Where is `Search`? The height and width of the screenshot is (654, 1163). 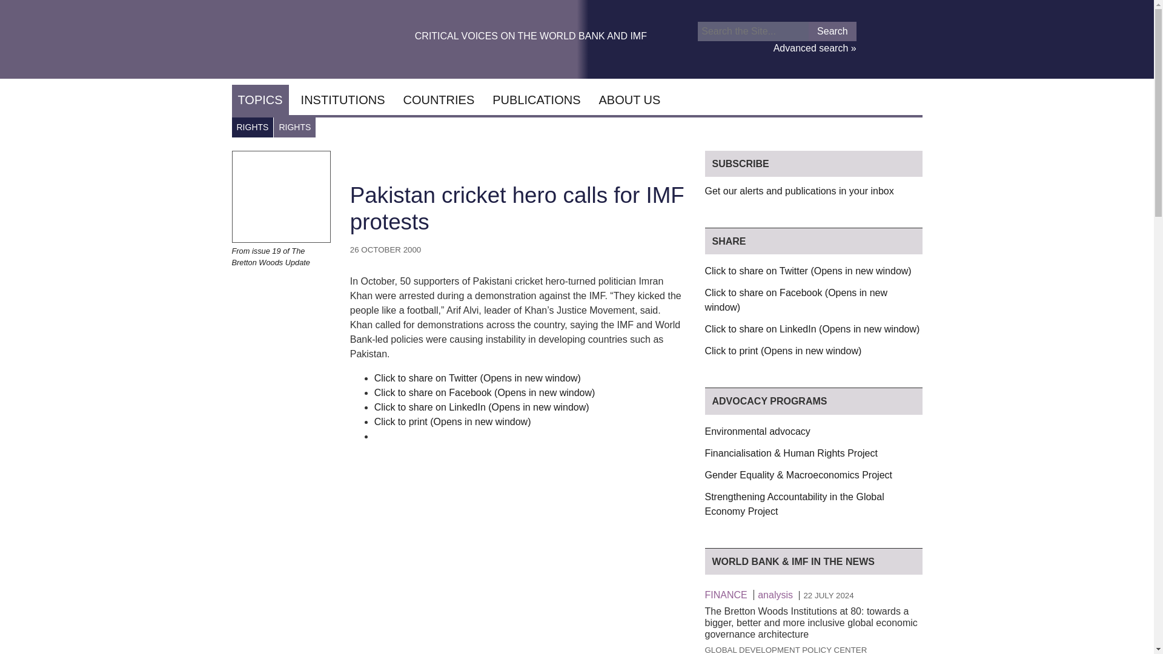 Search is located at coordinates (832, 31).